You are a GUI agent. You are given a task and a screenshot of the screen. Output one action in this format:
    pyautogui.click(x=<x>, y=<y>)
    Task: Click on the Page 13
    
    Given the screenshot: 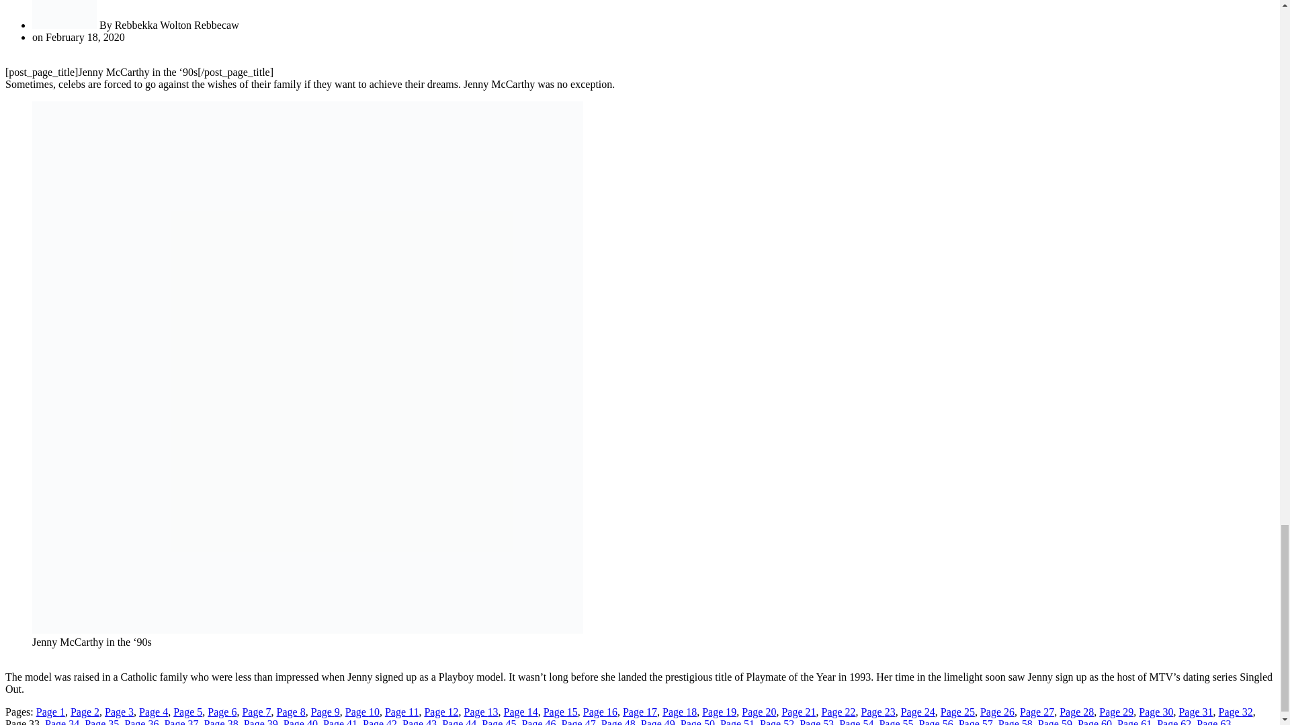 What is the action you would take?
    pyautogui.click(x=480, y=712)
    